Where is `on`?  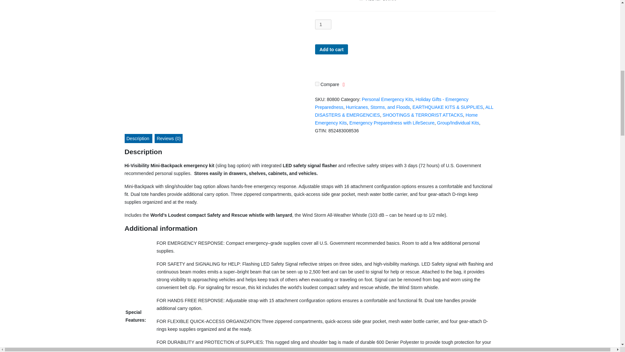 on is located at coordinates (317, 83).